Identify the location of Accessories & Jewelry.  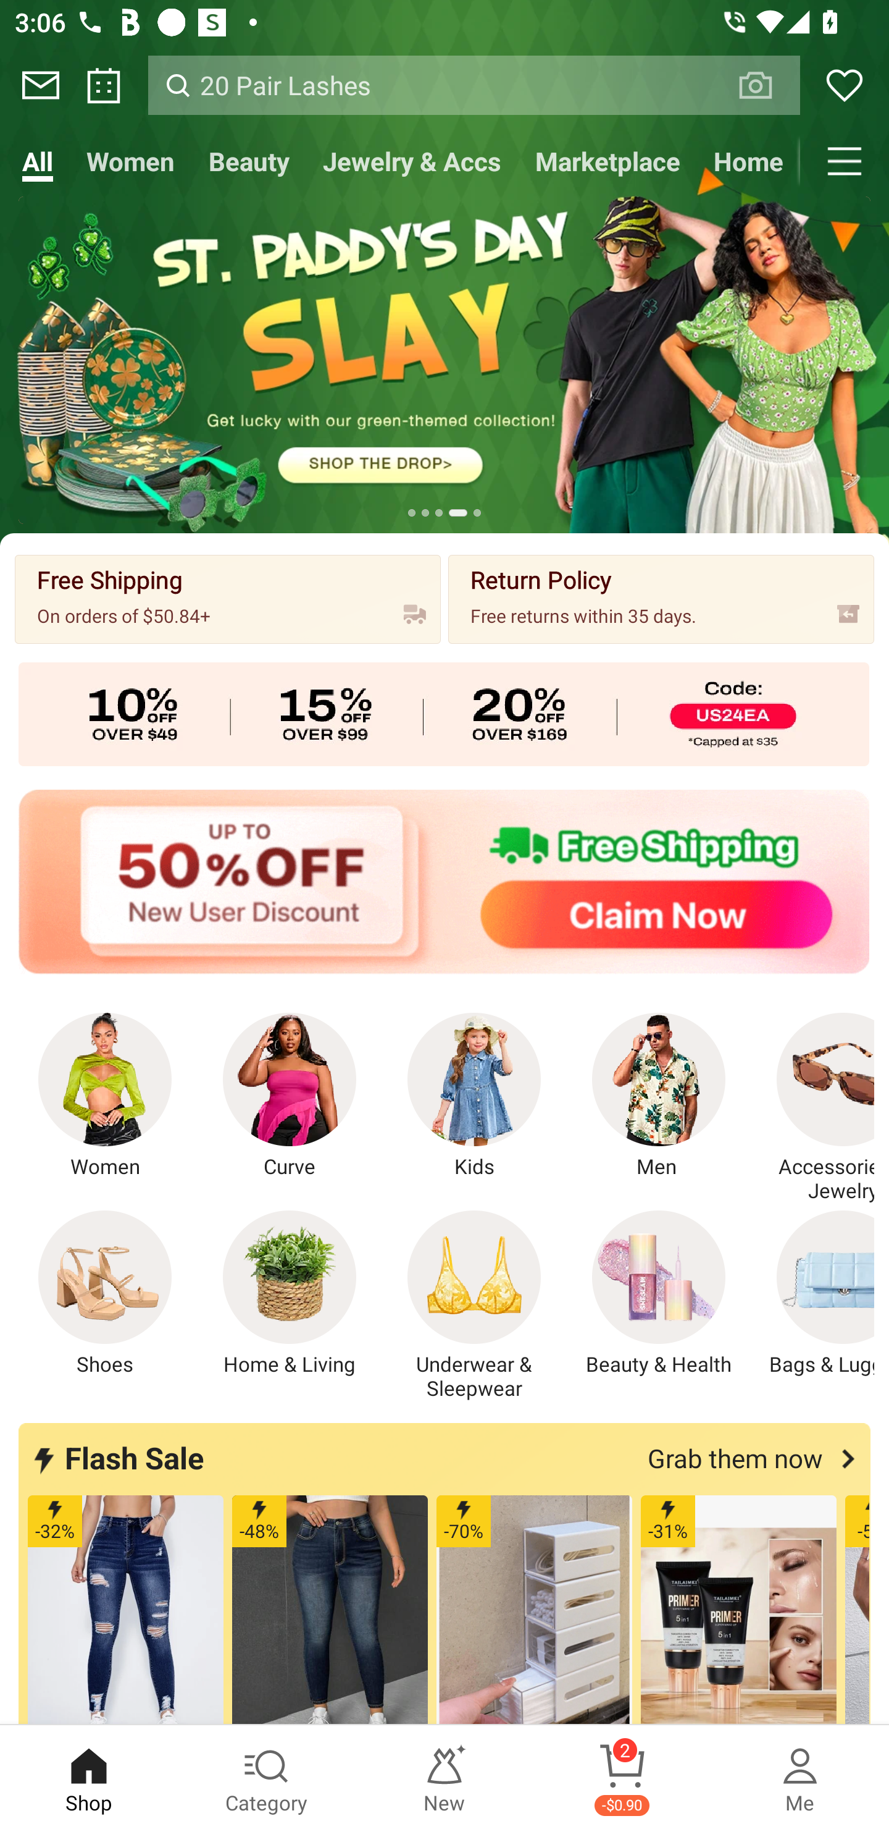
(813, 1108).